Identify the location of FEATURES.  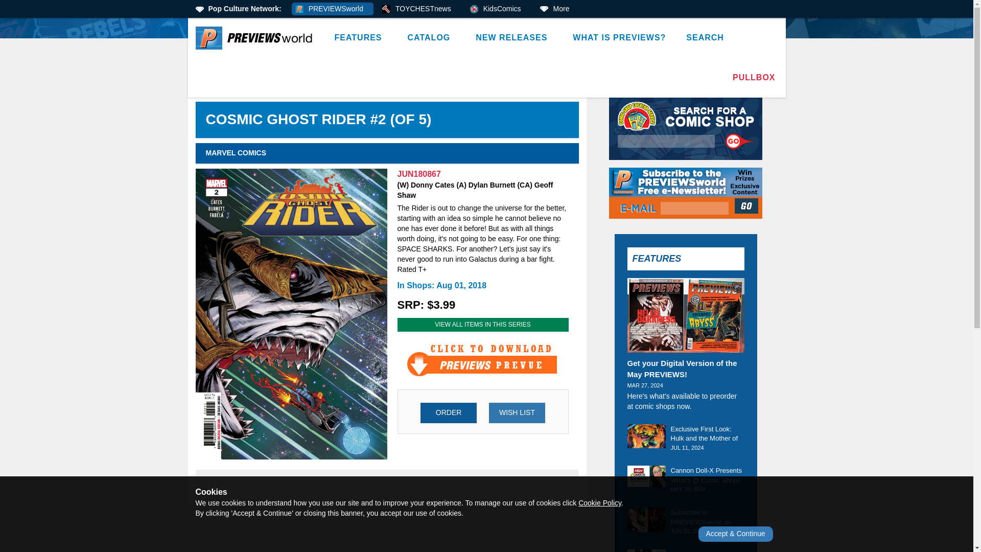
(360, 38).